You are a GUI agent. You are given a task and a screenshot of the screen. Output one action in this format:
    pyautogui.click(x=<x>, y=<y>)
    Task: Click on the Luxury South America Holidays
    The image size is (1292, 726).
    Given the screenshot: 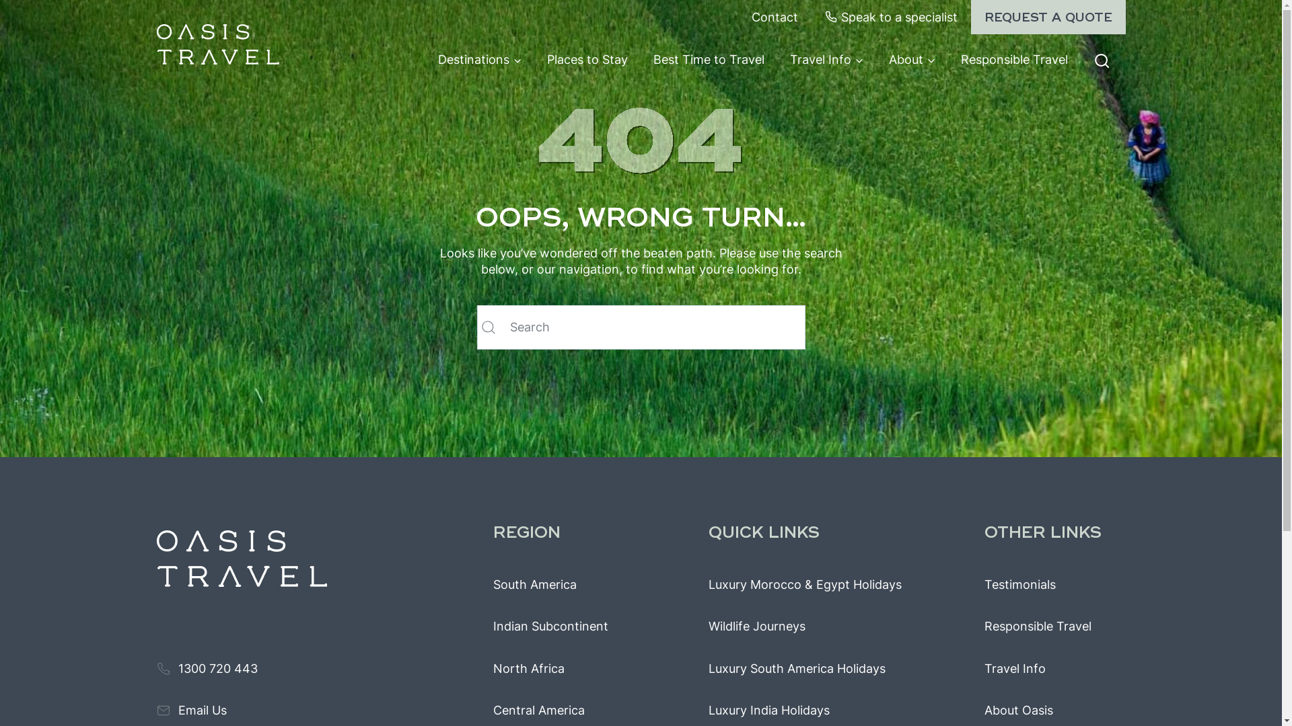 What is the action you would take?
    pyautogui.click(x=797, y=669)
    